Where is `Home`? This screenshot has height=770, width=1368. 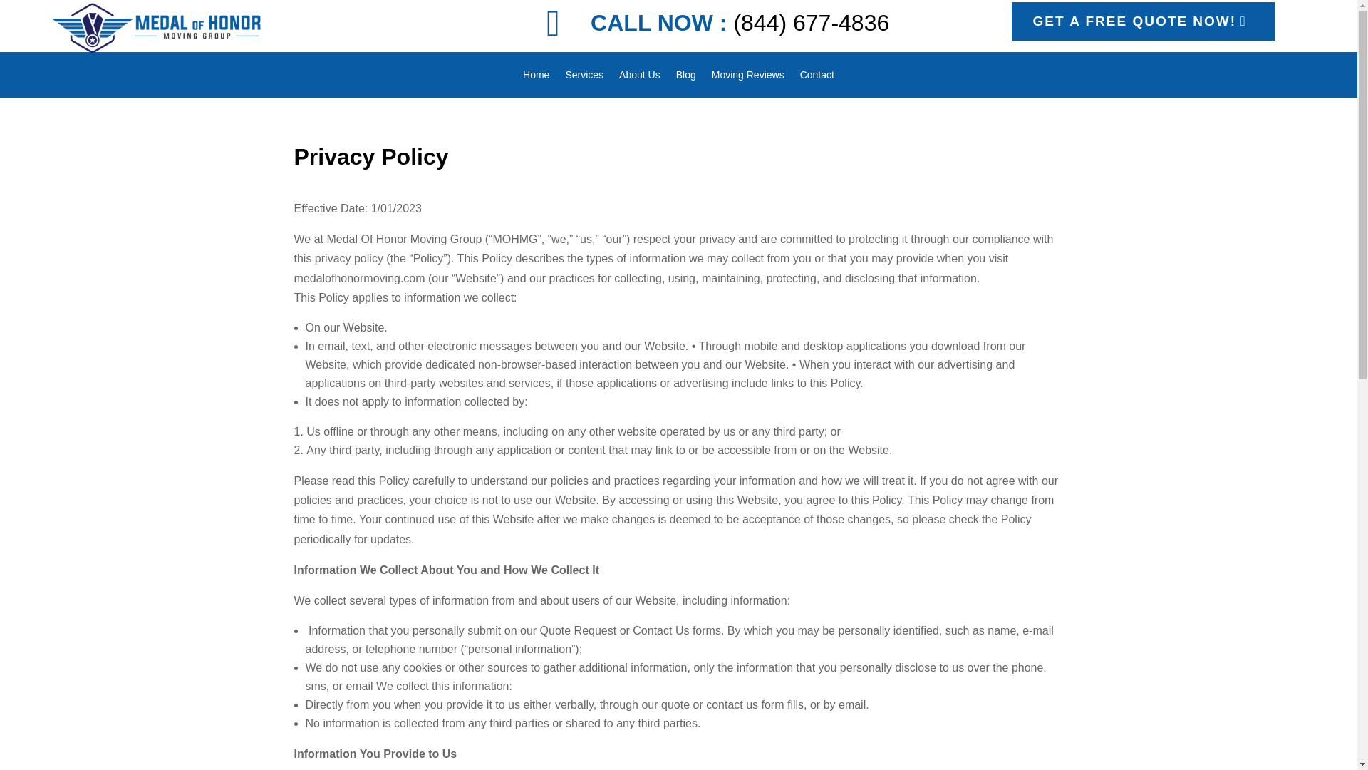
Home is located at coordinates (536, 77).